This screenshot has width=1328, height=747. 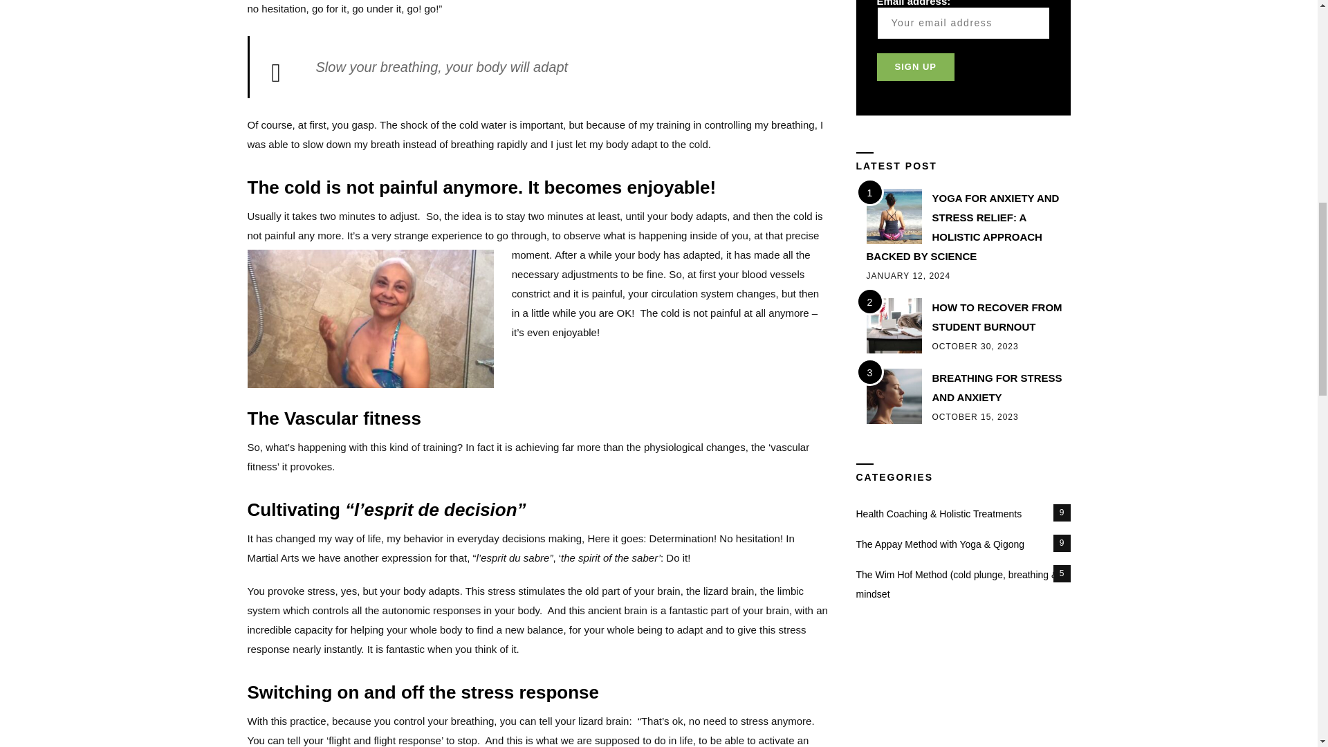 What do you see at coordinates (997, 387) in the screenshot?
I see `BREATHING FOR STRESS AND ANXIETY` at bounding box center [997, 387].